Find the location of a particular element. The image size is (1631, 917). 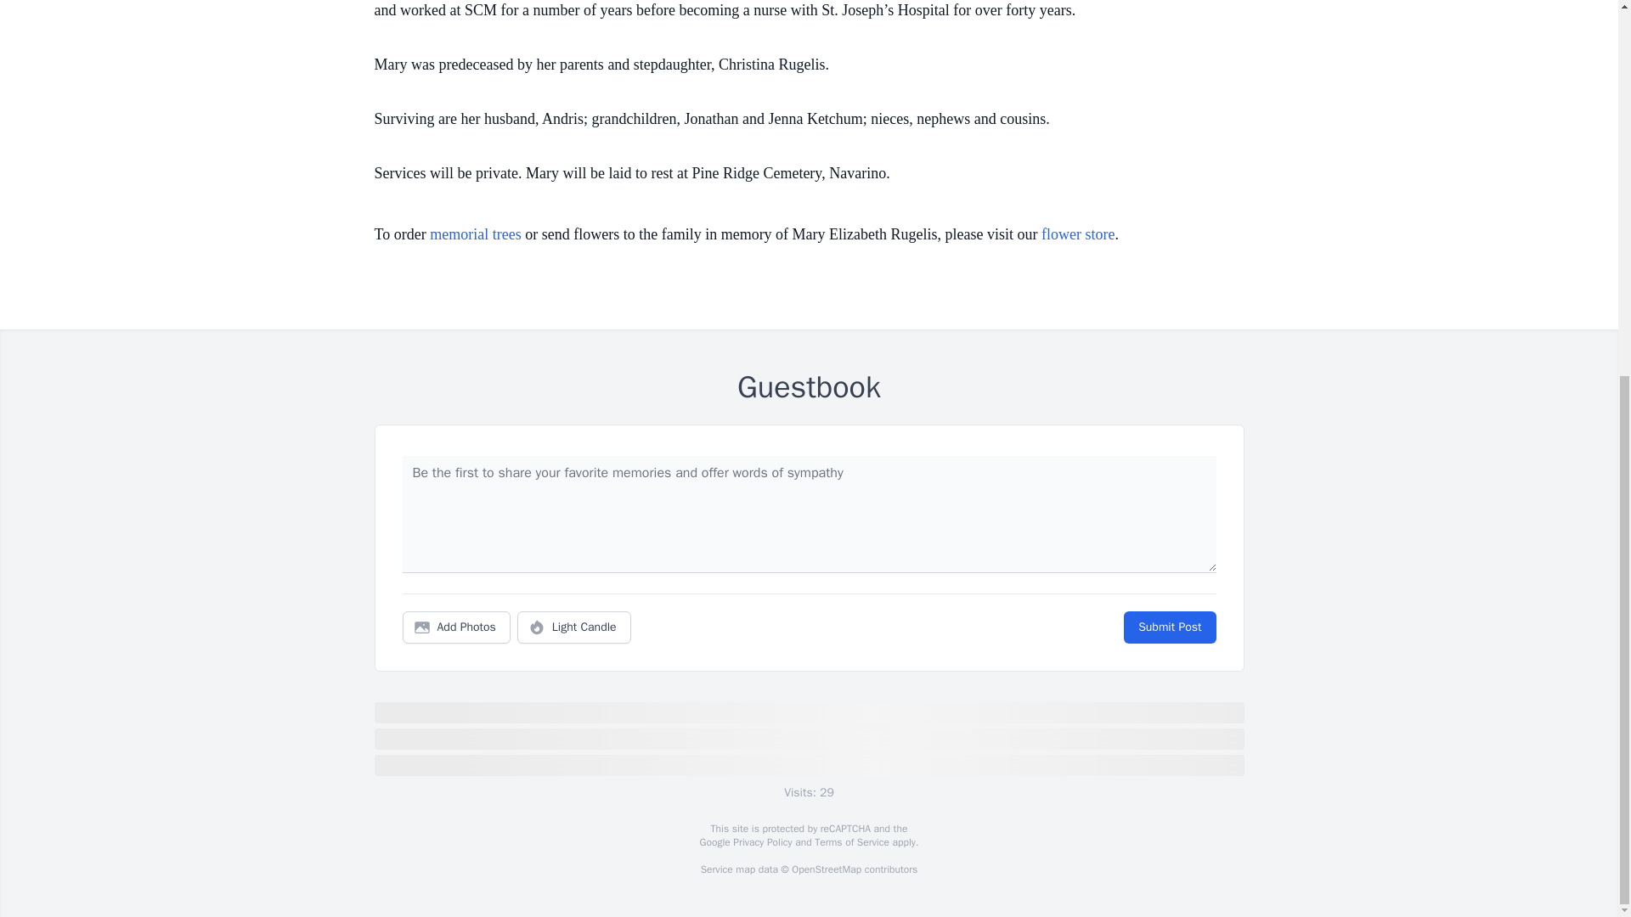

Light Candle is located at coordinates (574, 627).